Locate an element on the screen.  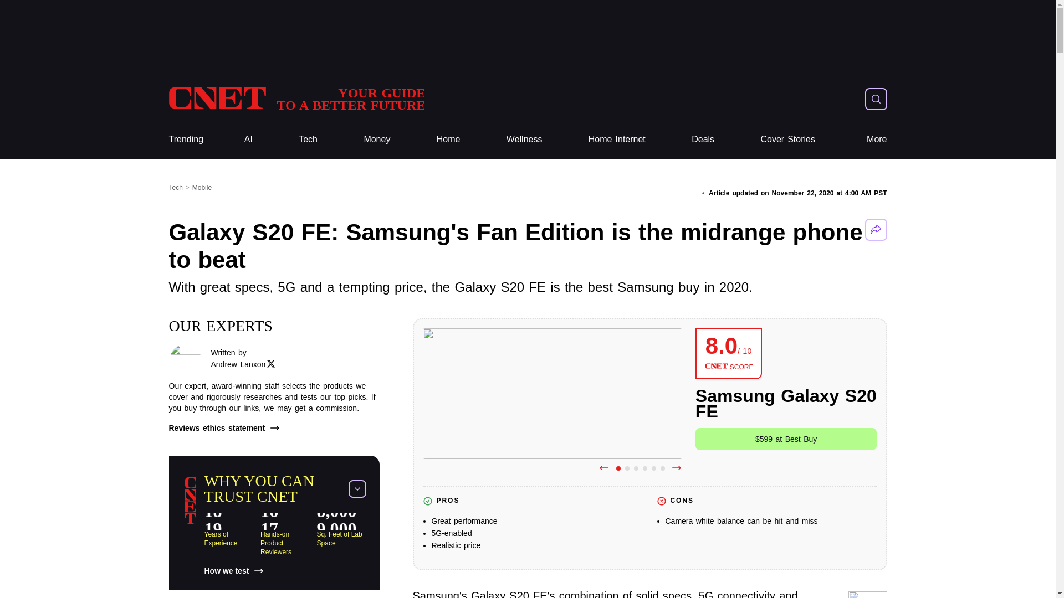
More is located at coordinates (877, 140).